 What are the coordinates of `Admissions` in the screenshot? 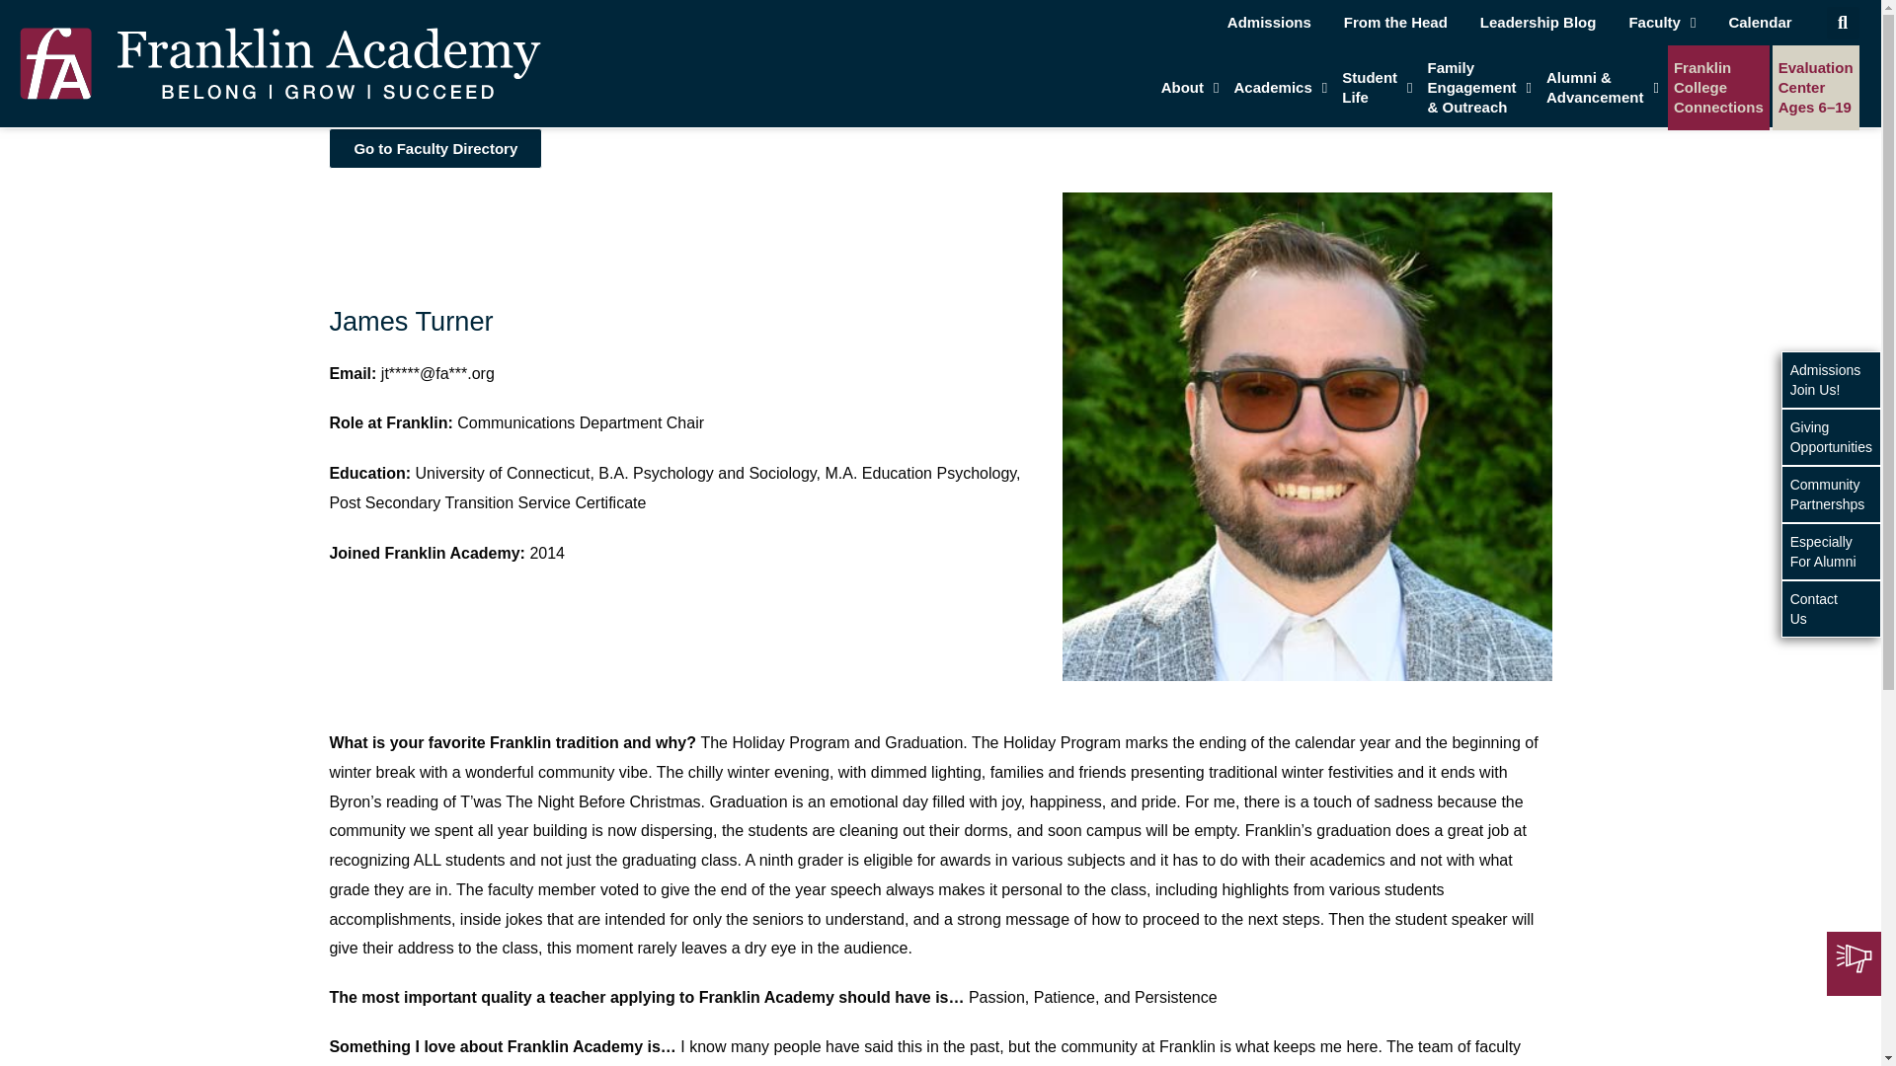 It's located at (1377, 87).